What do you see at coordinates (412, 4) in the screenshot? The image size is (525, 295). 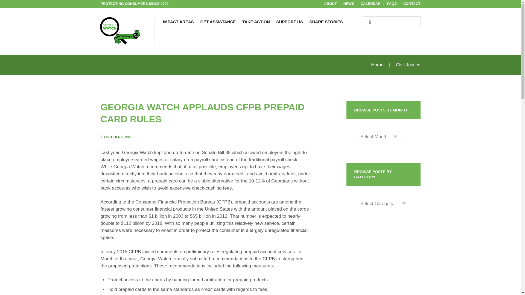 I see `CONTACT` at bounding box center [412, 4].